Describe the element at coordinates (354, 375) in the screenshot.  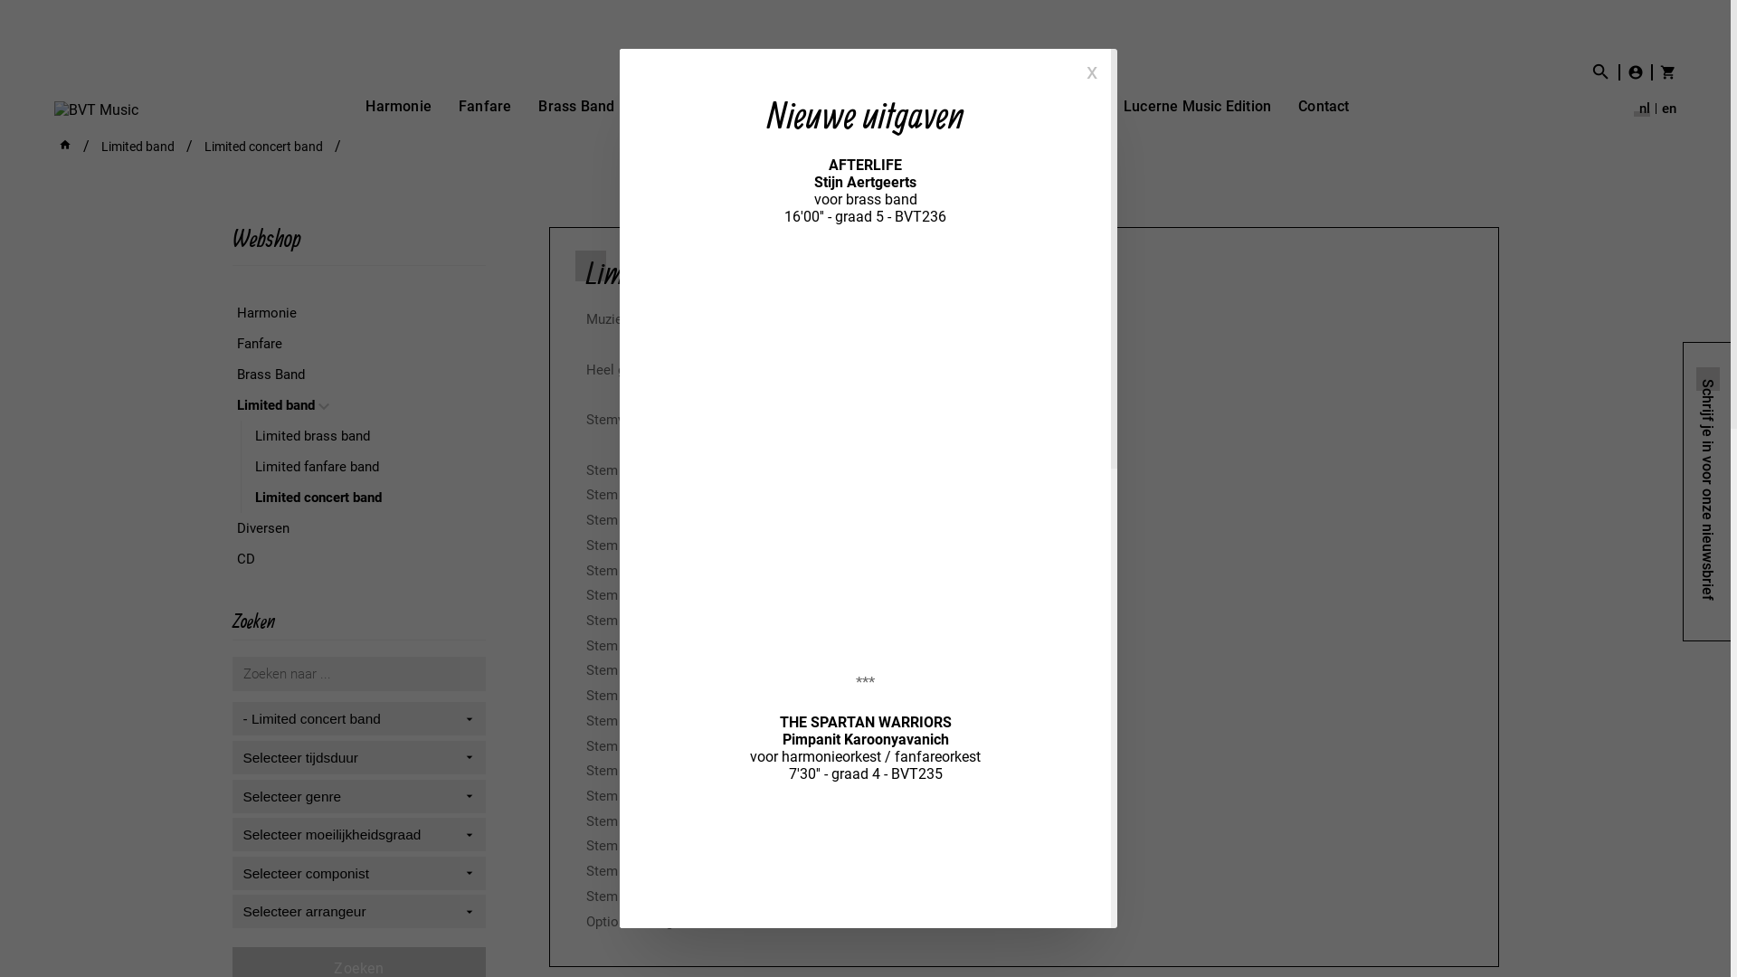
I see `Brass Band` at that location.